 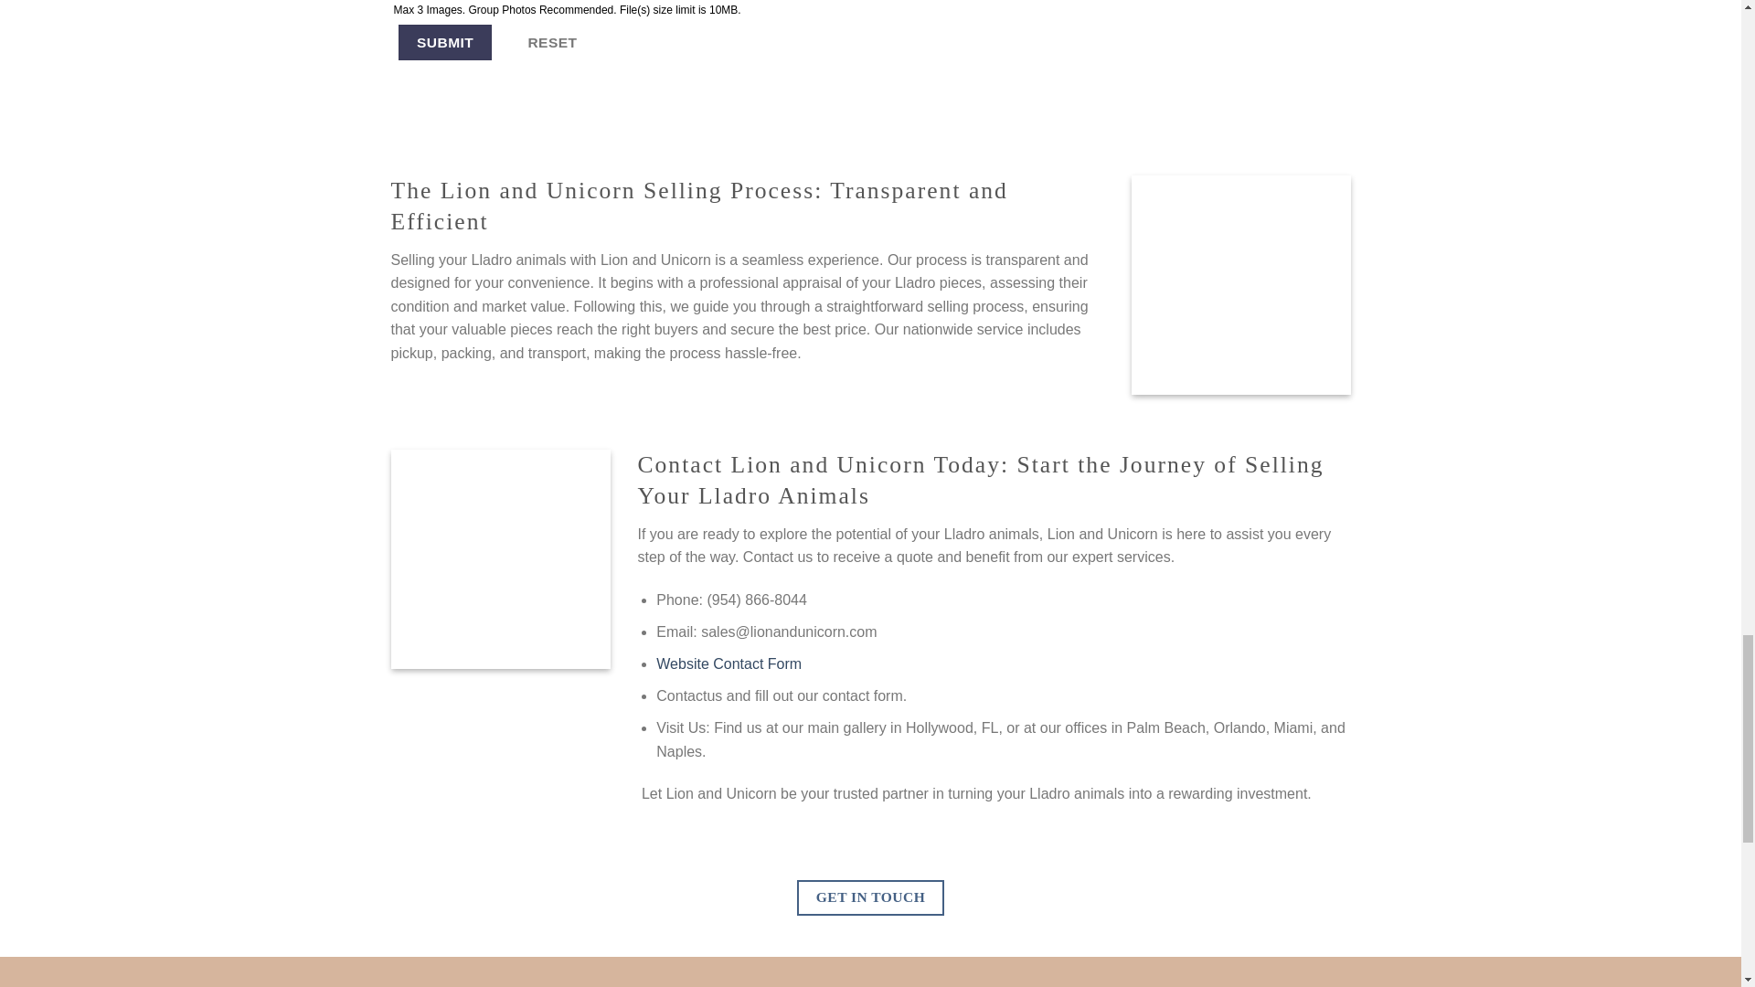 I want to click on Reset, so click(x=552, y=42).